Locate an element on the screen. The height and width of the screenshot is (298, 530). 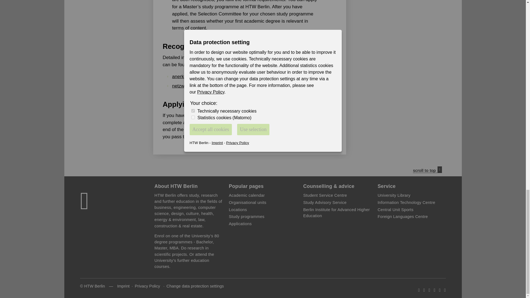
Opens external link in new window is located at coordinates (206, 76).